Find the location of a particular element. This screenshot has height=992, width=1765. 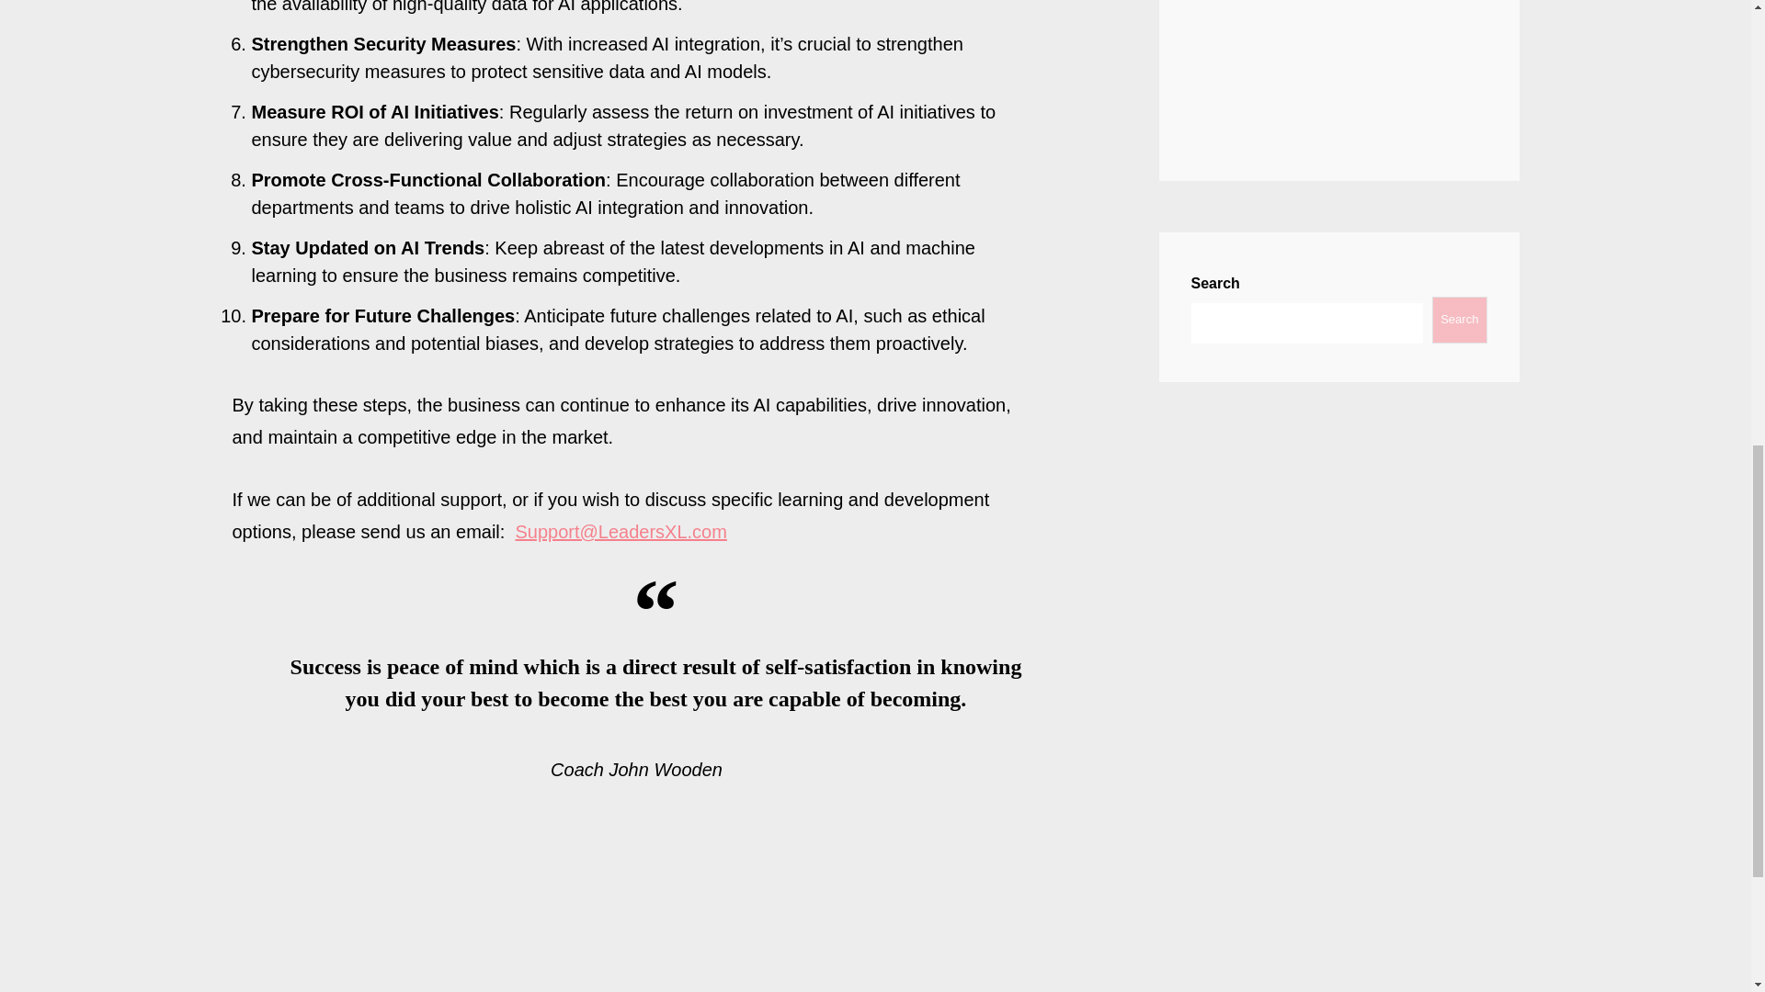

Search is located at coordinates (1458, 320).